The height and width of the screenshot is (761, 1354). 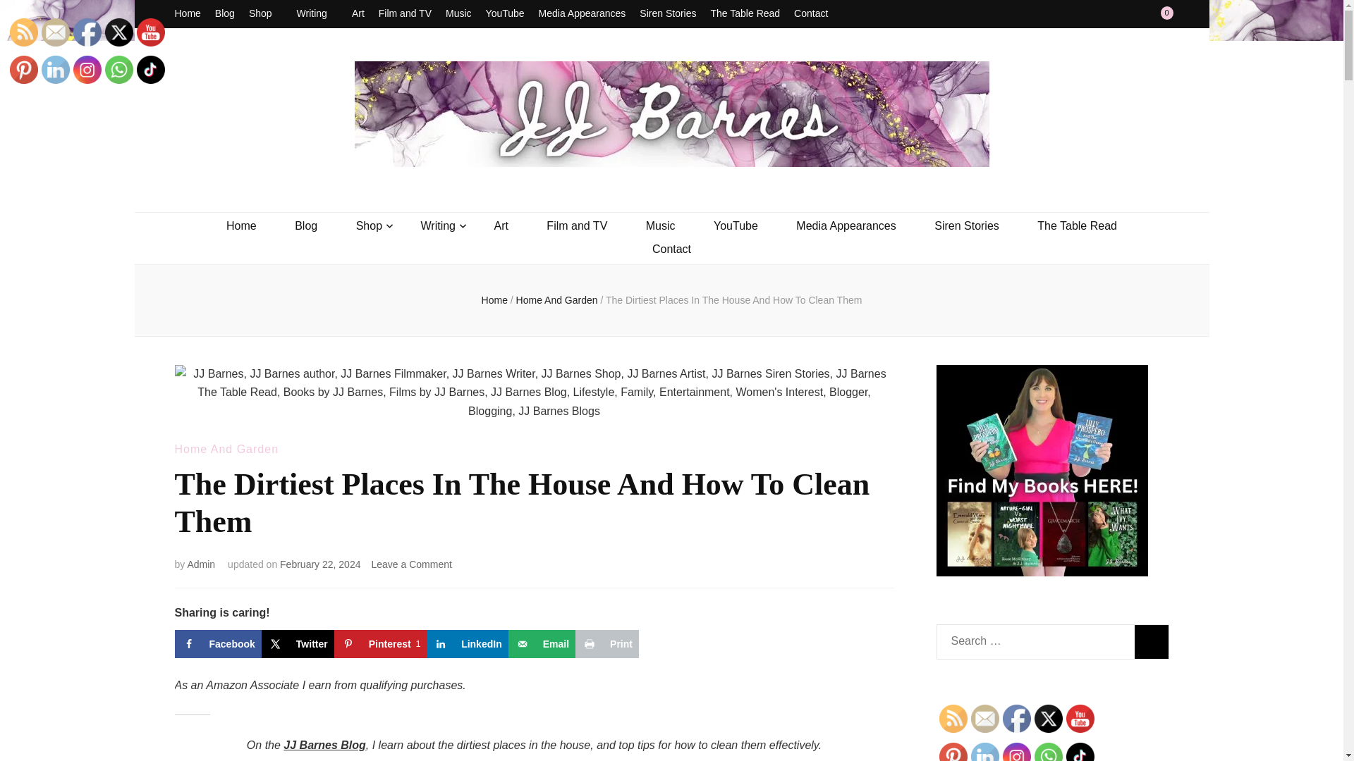 What do you see at coordinates (224, 14) in the screenshot?
I see `Blog` at bounding box center [224, 14].